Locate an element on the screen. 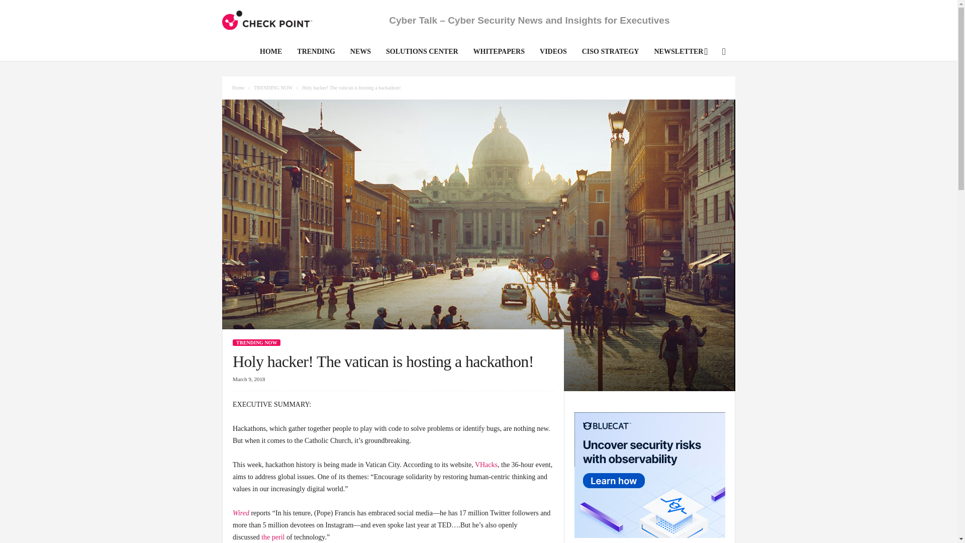 The width and height of the screenshot is (965, 543). CISO STRATEGY is located at coordinates (610, 53).